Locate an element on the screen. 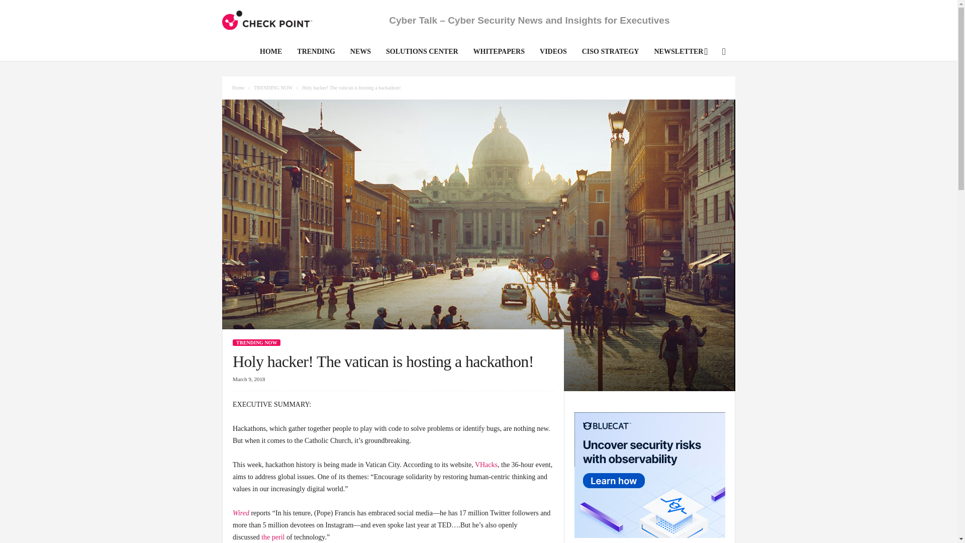 The width and height of the screenshot is (965, 543). CISO STRATEGY is located at coordinates (610, 53).